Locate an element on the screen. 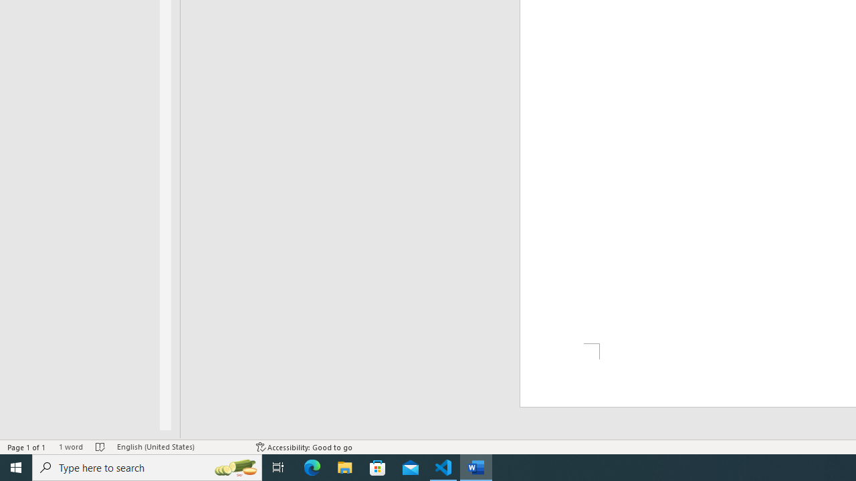  Spelling and Grammar Check No Errors is located at coordinates (100, 446).